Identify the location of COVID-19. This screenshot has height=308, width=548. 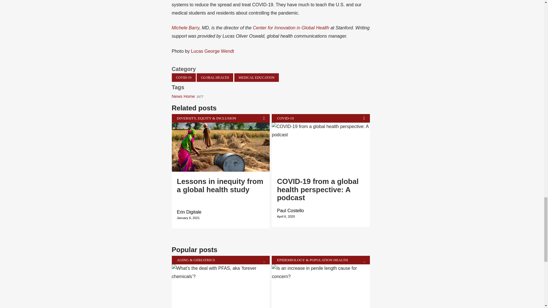
(184, 78).